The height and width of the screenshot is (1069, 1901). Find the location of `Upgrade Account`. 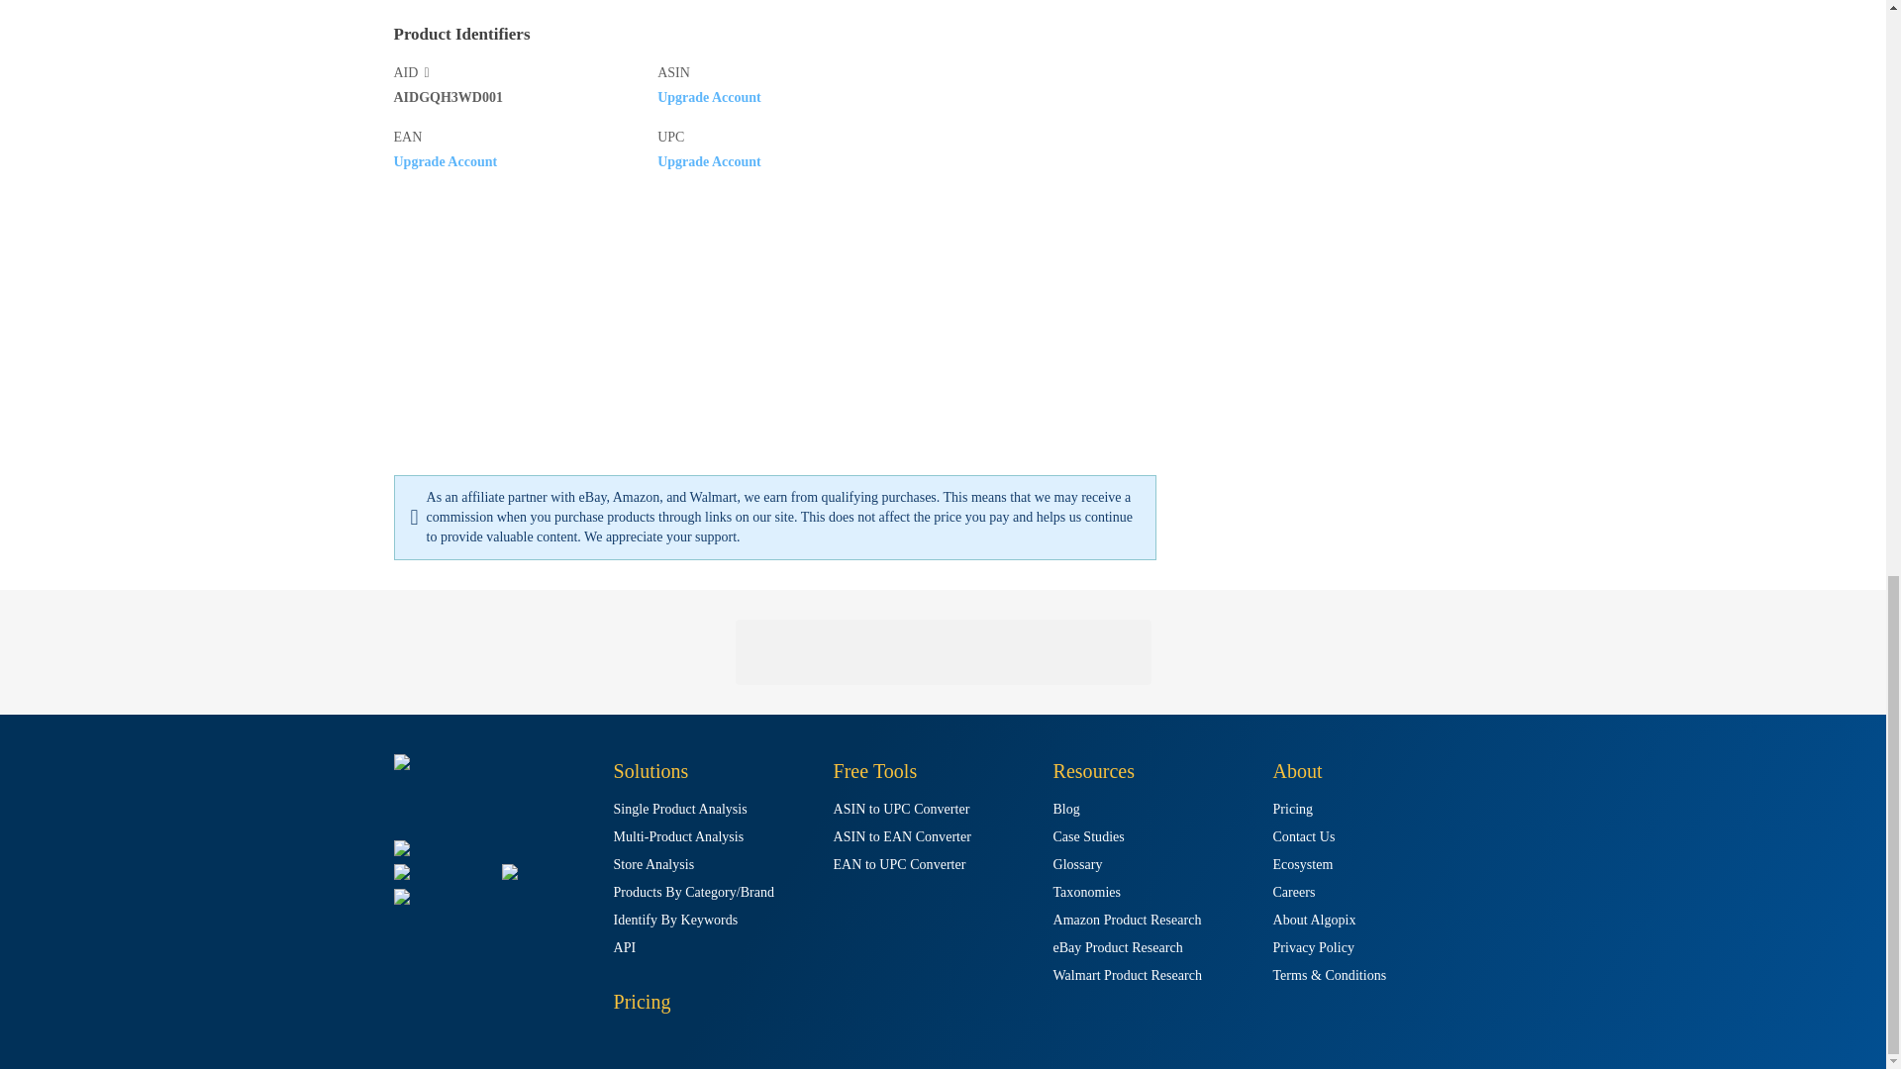

Upgrade Account is located at coordinates (446, 160).